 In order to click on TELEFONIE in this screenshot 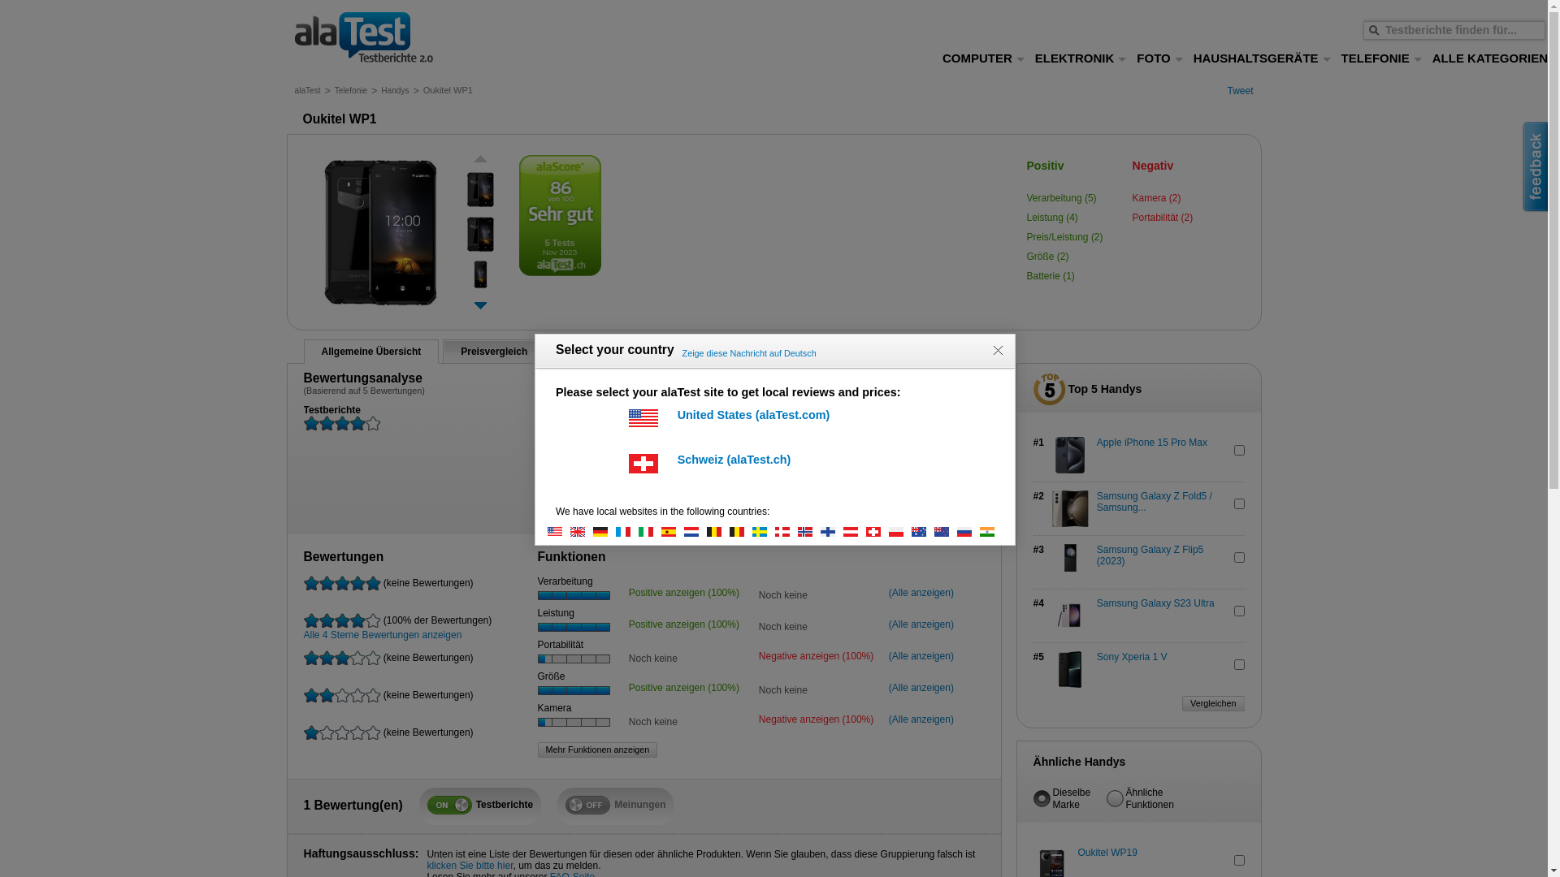, I will do `click(1382, 58)`.